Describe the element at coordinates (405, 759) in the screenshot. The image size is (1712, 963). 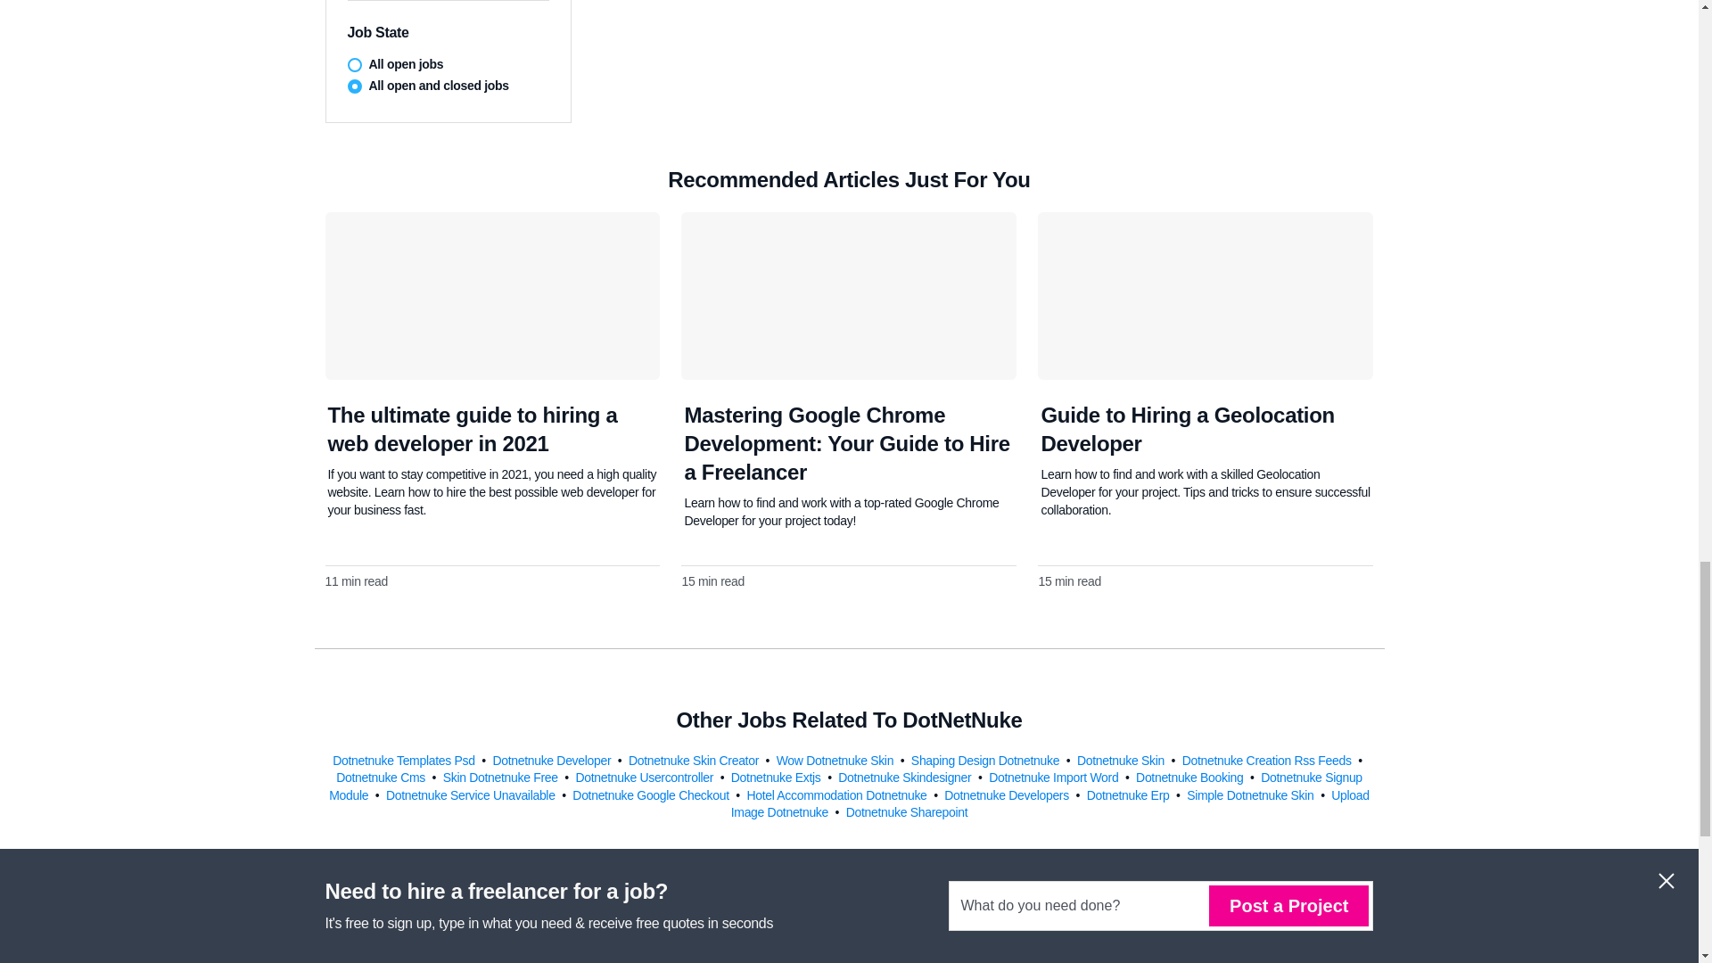
I see `Dotnetnuke Templates Psd` at that location.